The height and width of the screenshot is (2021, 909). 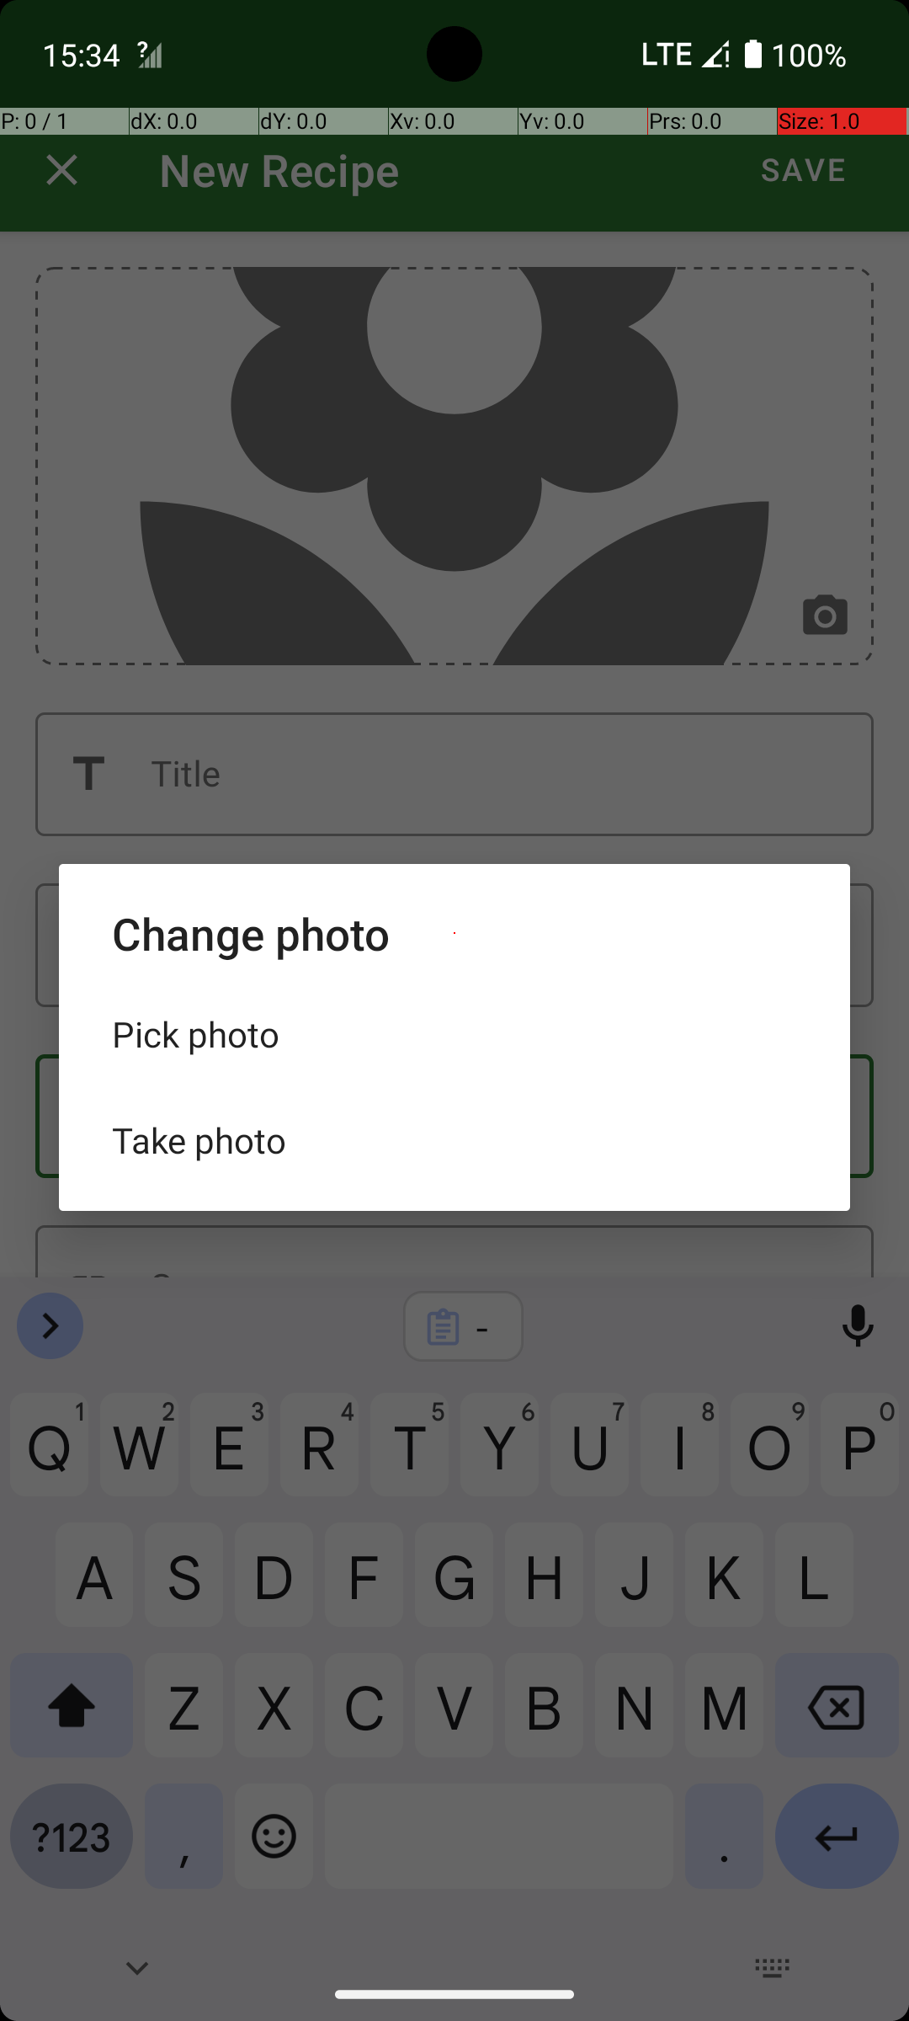 I want to click on Take photo, so click(x=454, y=1140).